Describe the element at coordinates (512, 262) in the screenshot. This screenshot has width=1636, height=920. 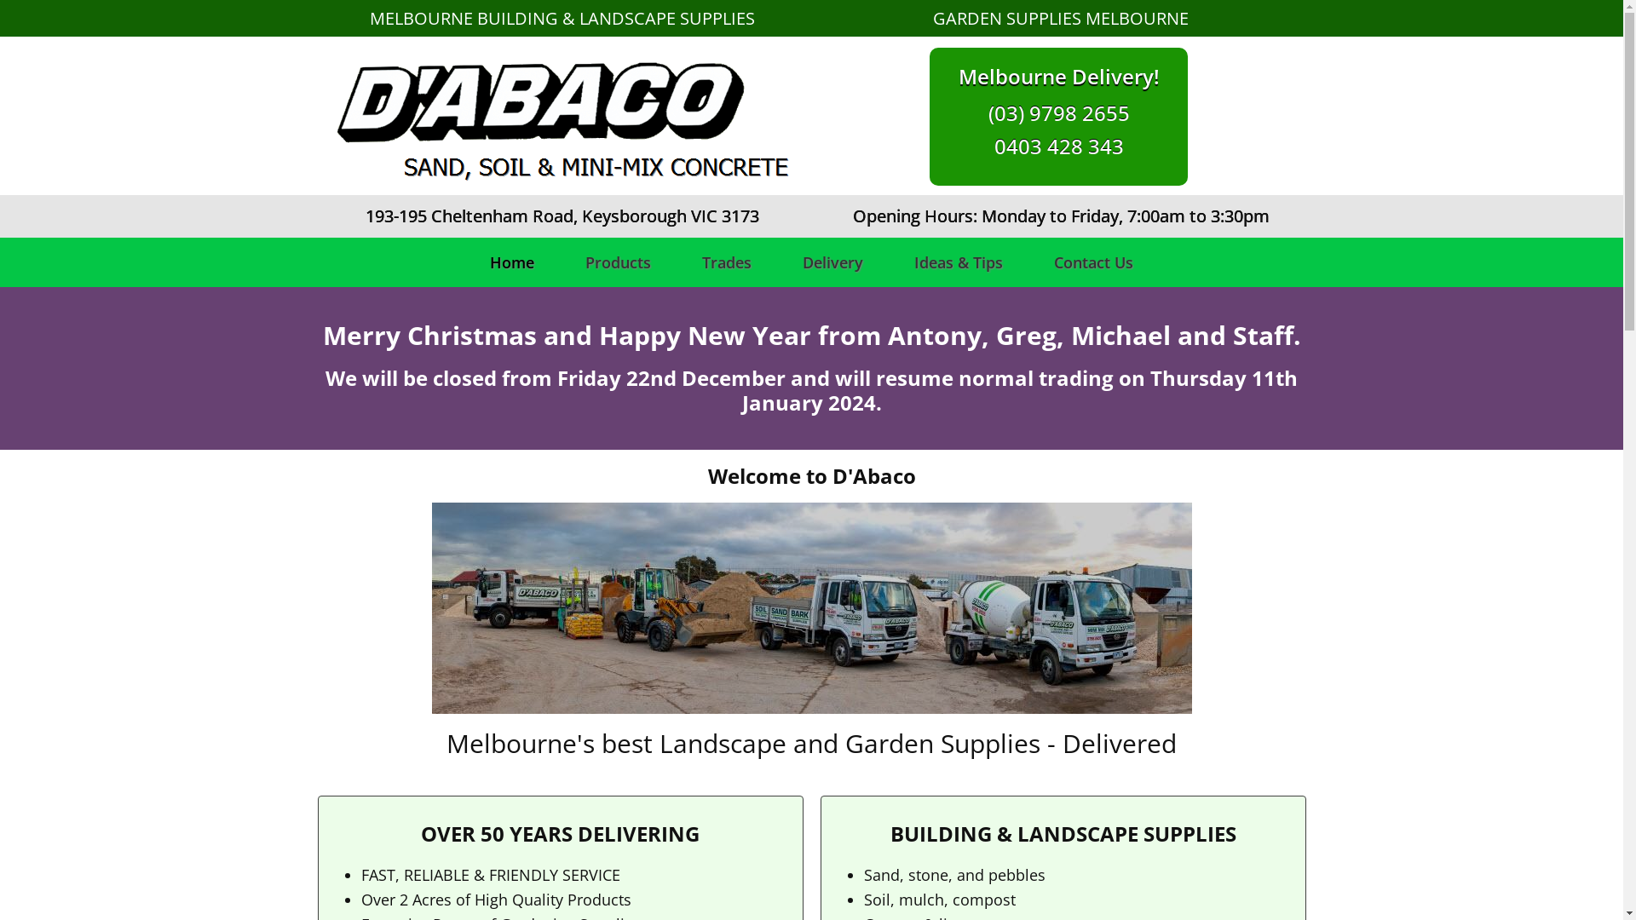
I see `Home` at that location.